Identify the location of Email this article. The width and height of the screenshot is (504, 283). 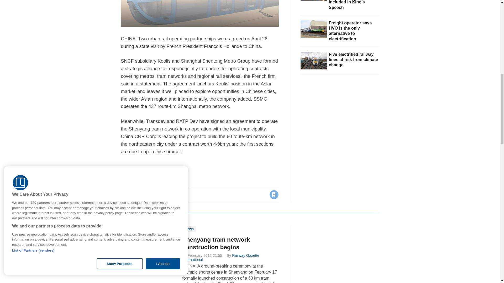
(159, 194).